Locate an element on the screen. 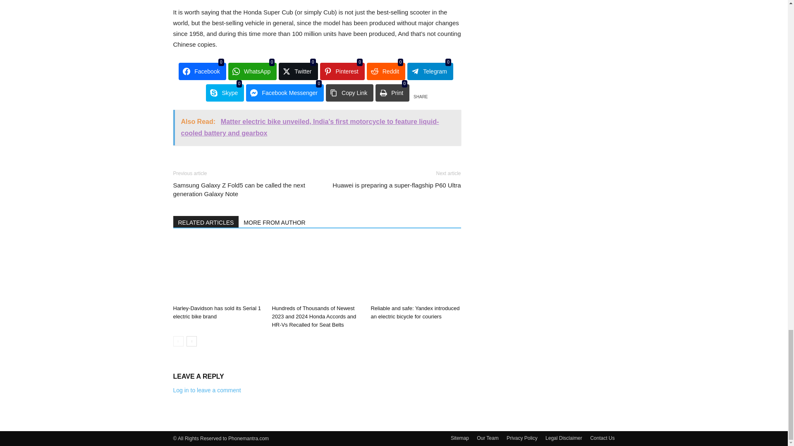  Telegram is located at coordinates (430, 71).